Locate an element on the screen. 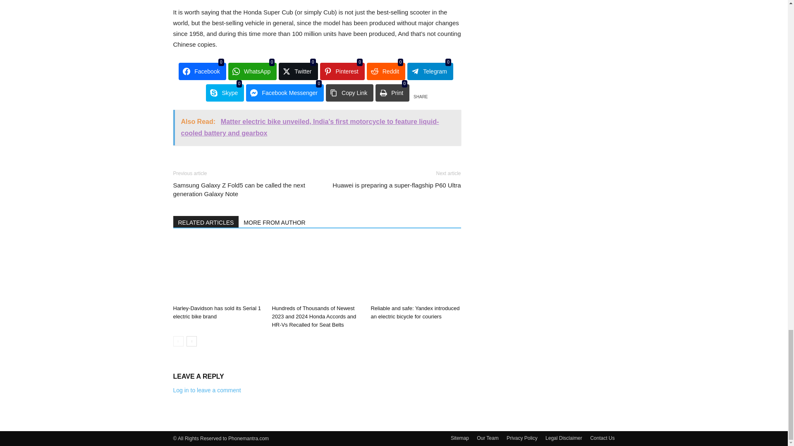  Telegram is located at coordinates (430, 71).